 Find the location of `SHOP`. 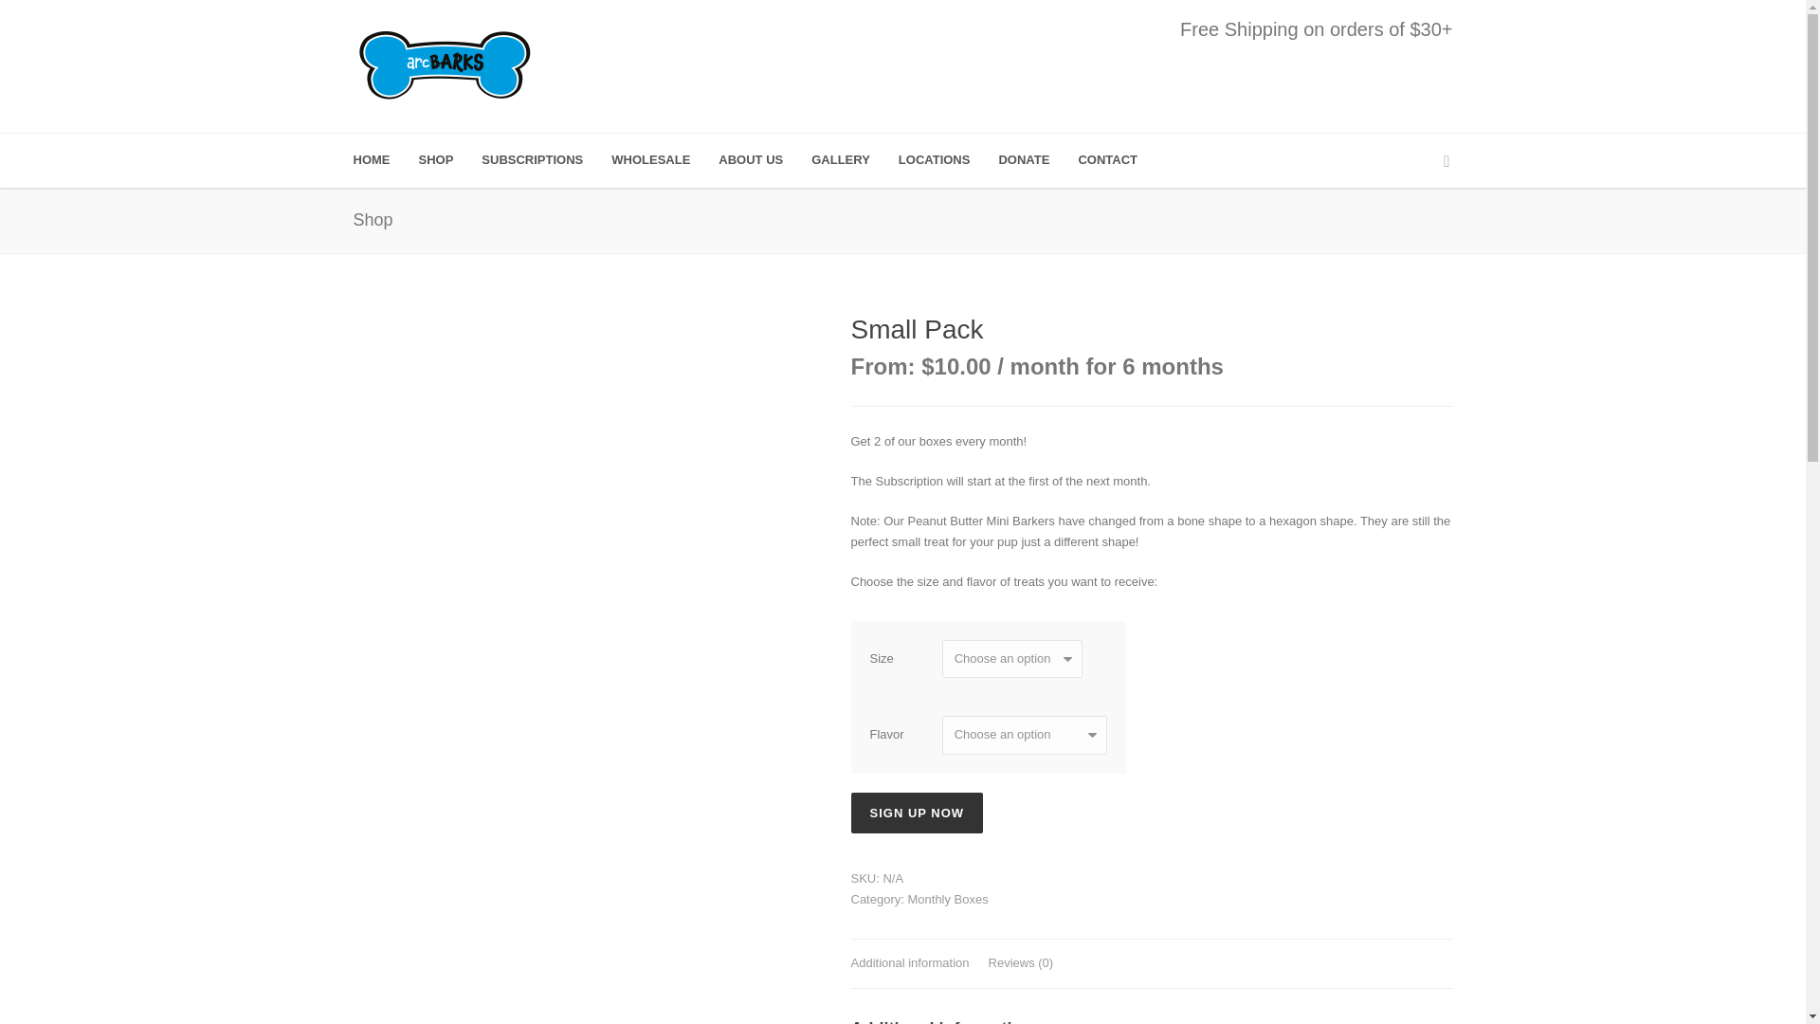

SHOP is located at coordinates (449, 160).